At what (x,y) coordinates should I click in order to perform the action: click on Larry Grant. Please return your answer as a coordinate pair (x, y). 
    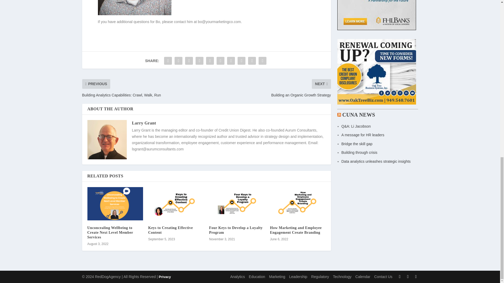
    Looking at the image, I should click on (144, 123).